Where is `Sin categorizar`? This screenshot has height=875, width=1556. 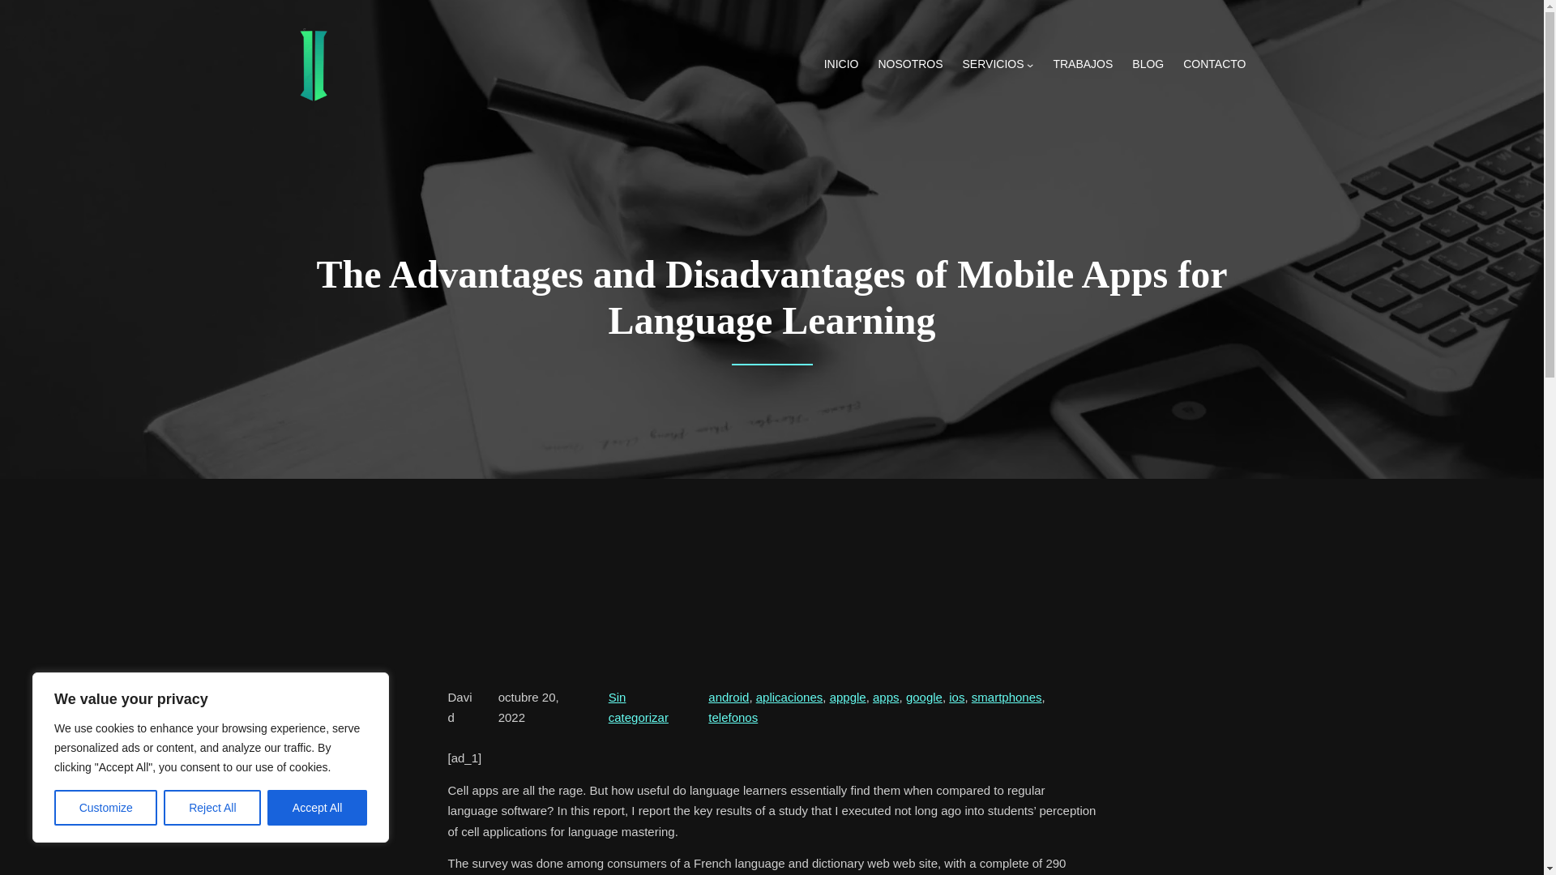
Sin categorizar is located at coordinates (639, 708).